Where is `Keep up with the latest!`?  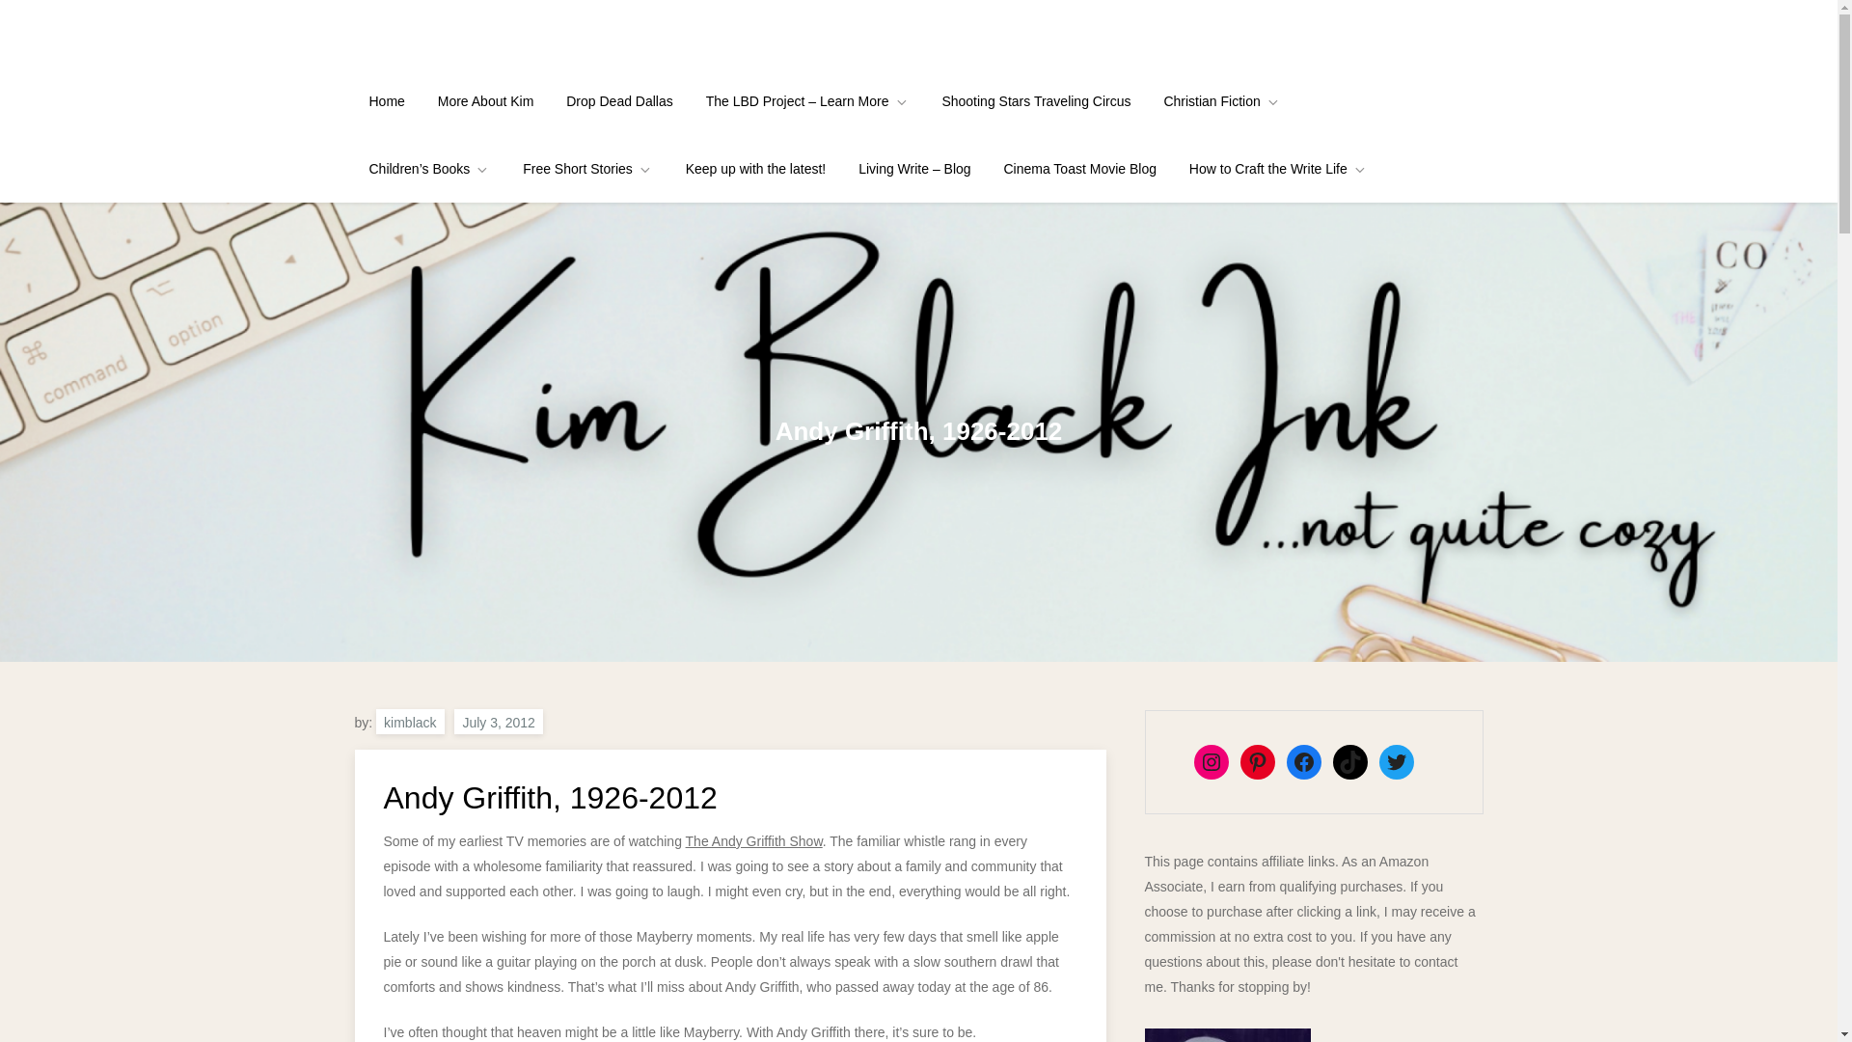 Keep up with the latest! is located at coordinates (755, 168).